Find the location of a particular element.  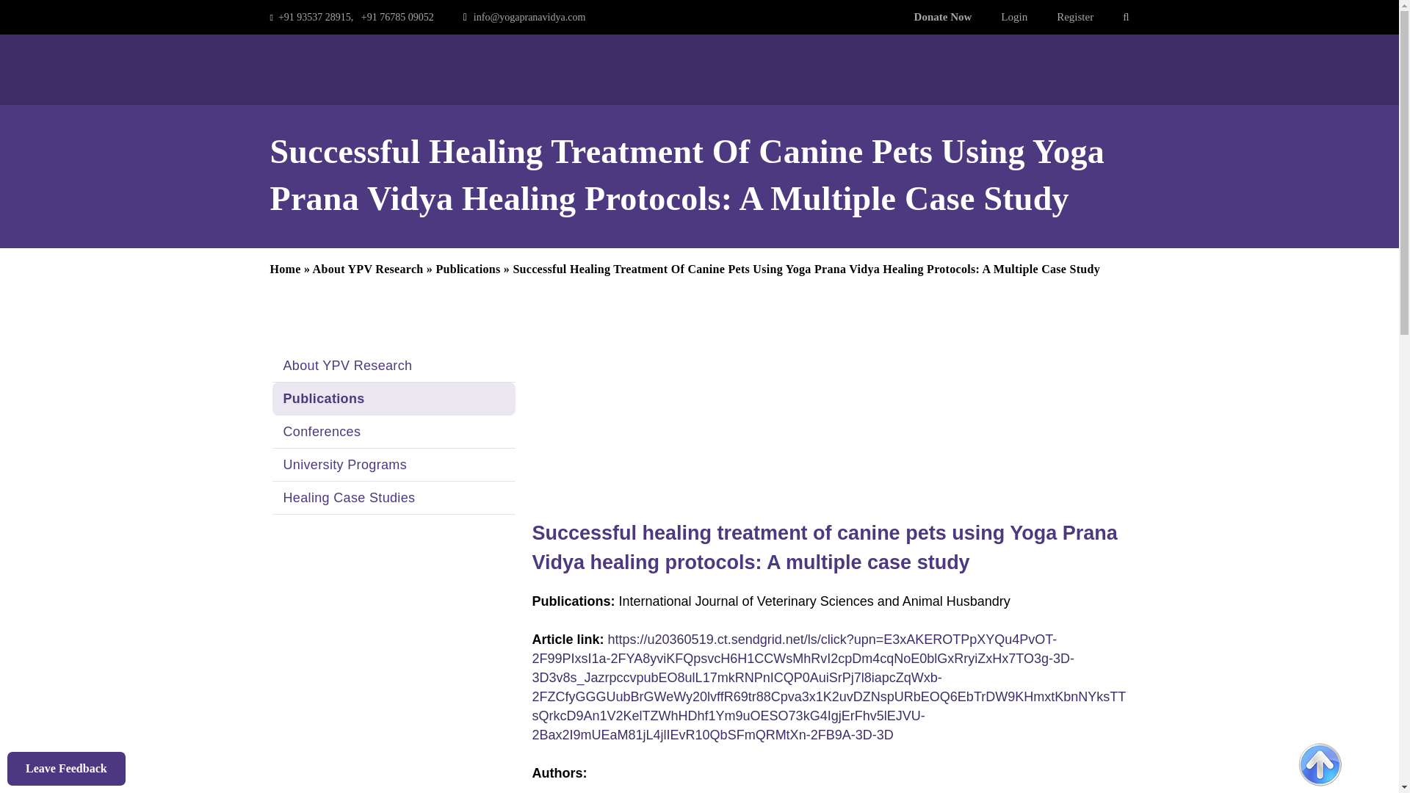

Login is located at coordinates (1014, 17).